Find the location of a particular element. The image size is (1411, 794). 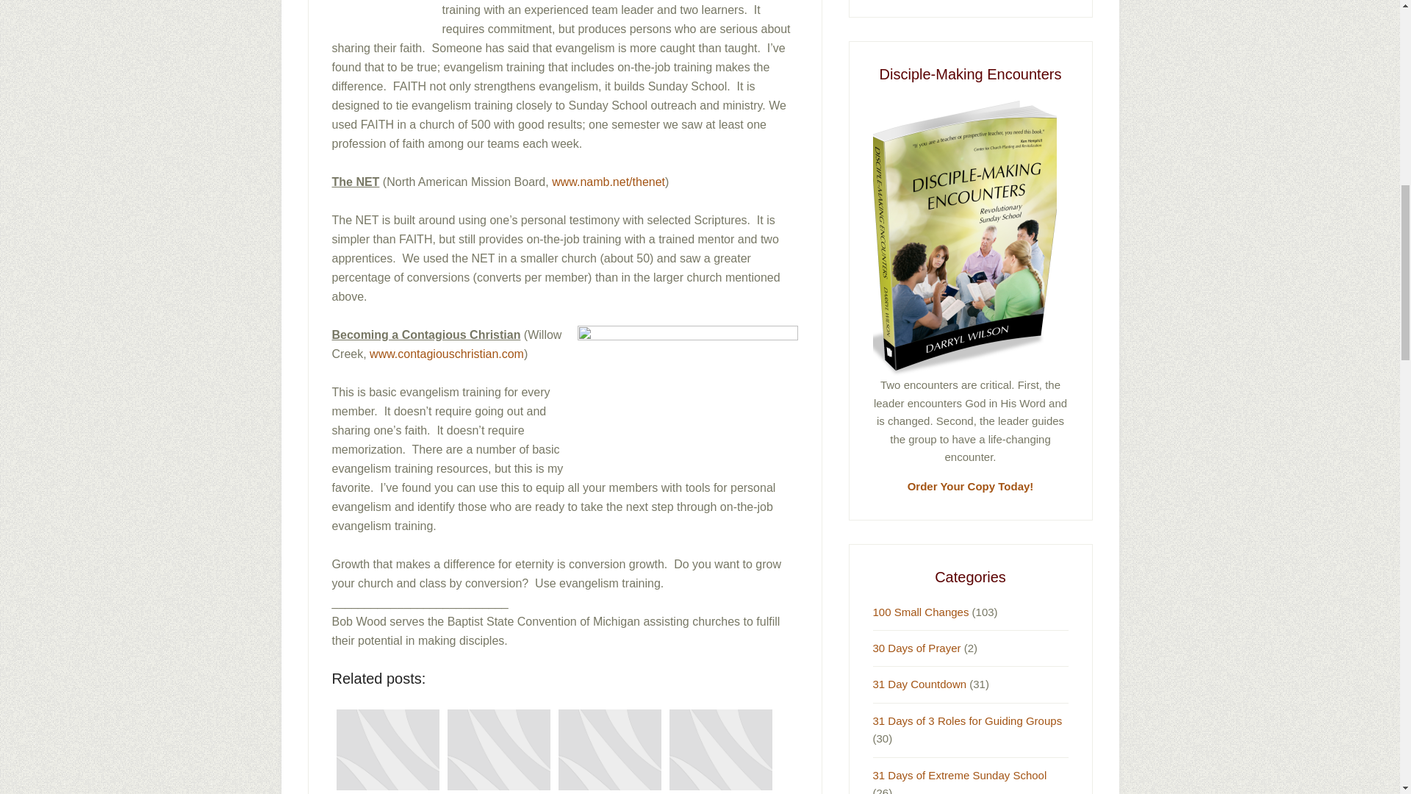

Prayer and the Transformational Group is located at coordinates (388, 748).